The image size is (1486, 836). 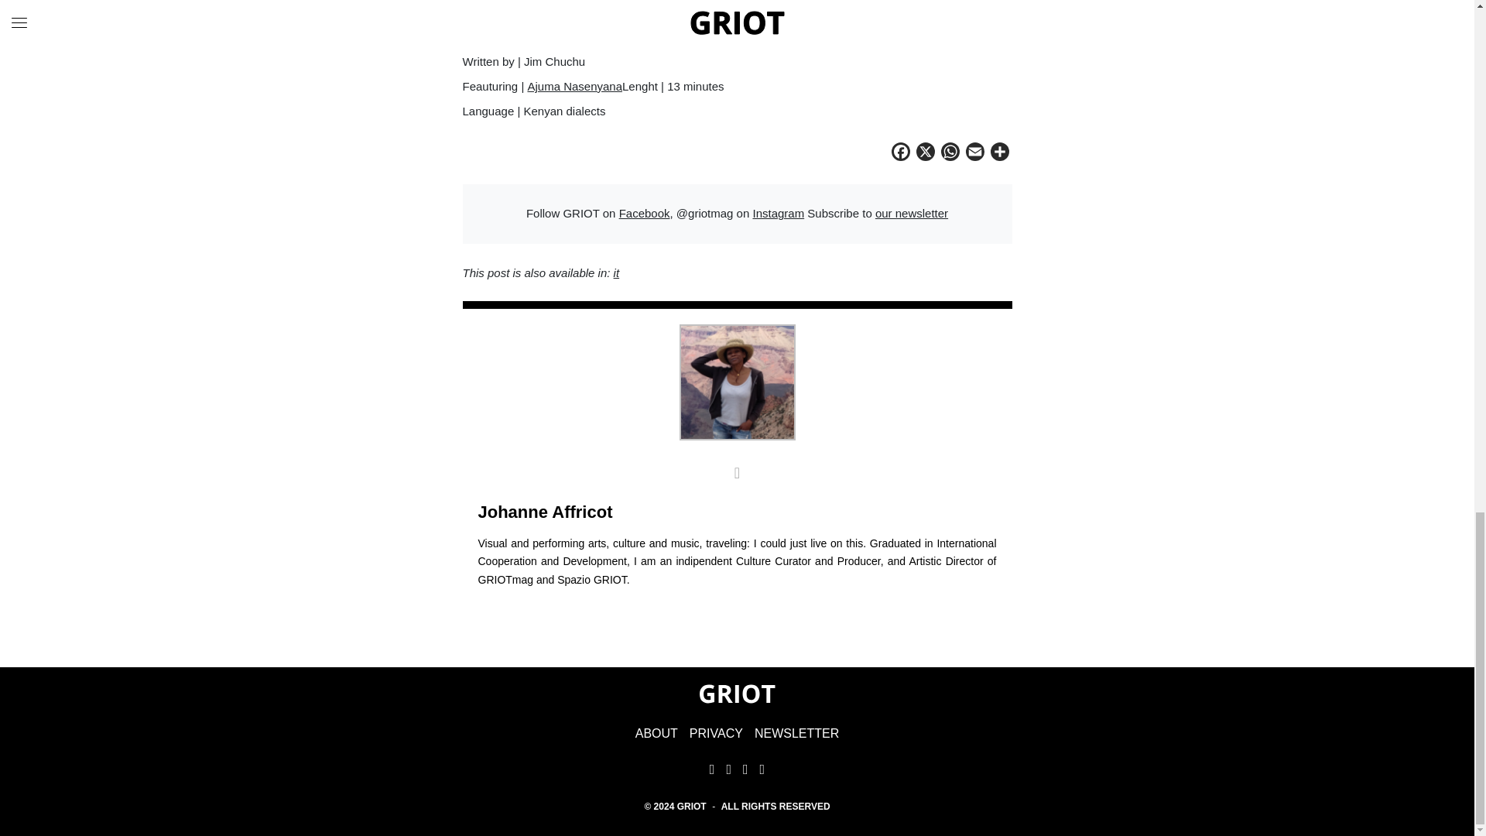 I want to click on X, so click(x=926, y=153).